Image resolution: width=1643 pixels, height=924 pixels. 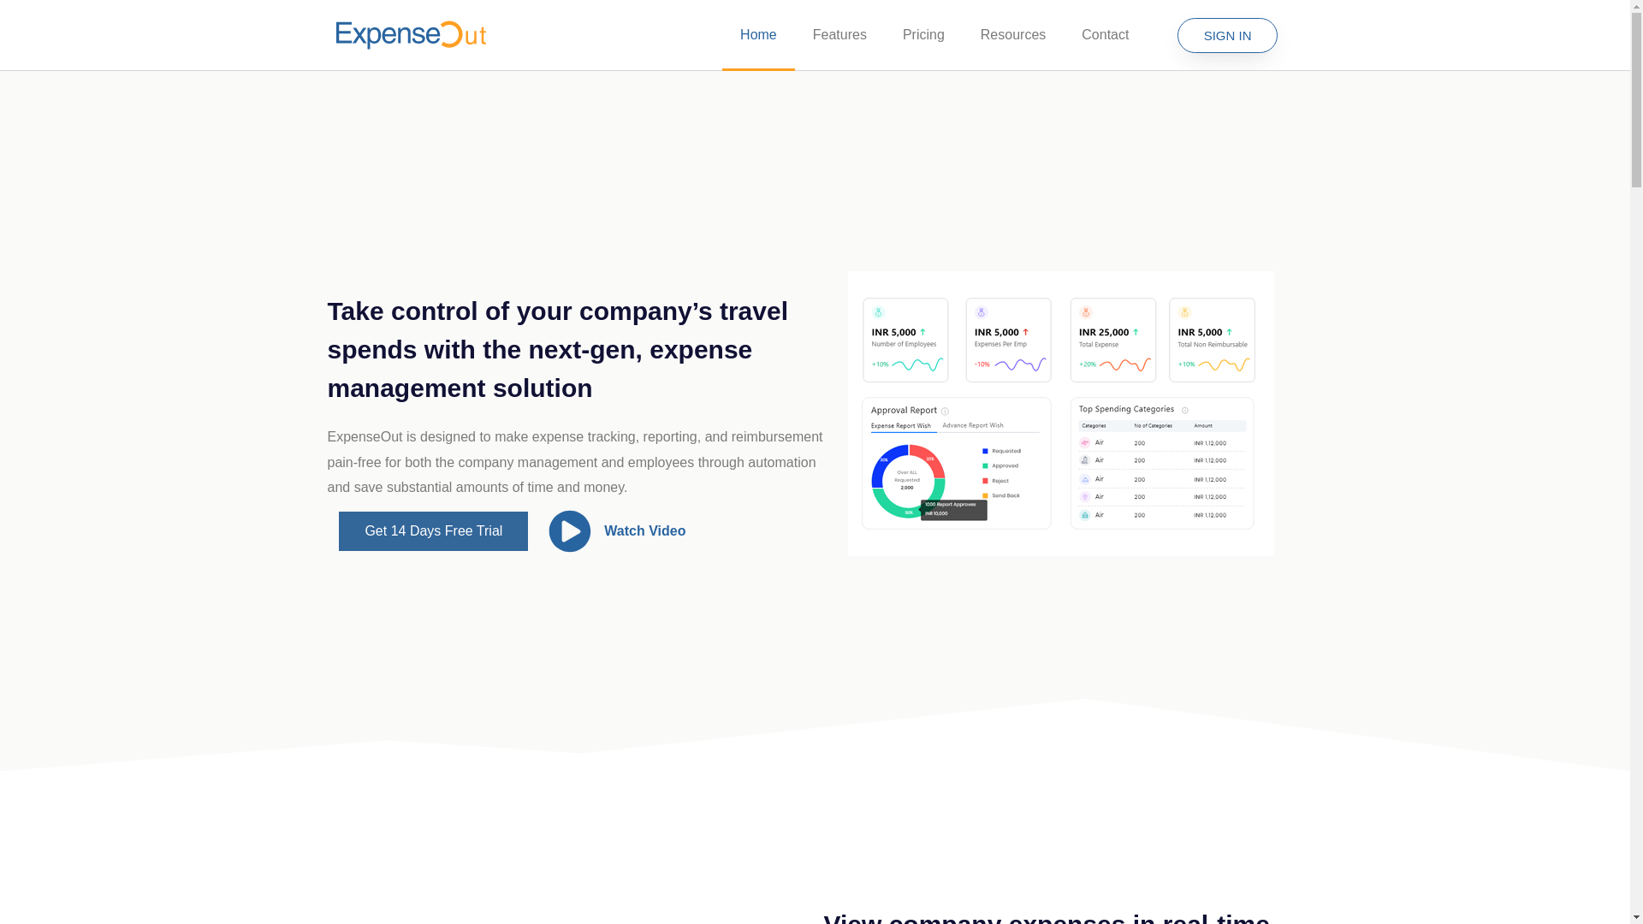 I want to click on Resources, so click(x=1013, y=34).